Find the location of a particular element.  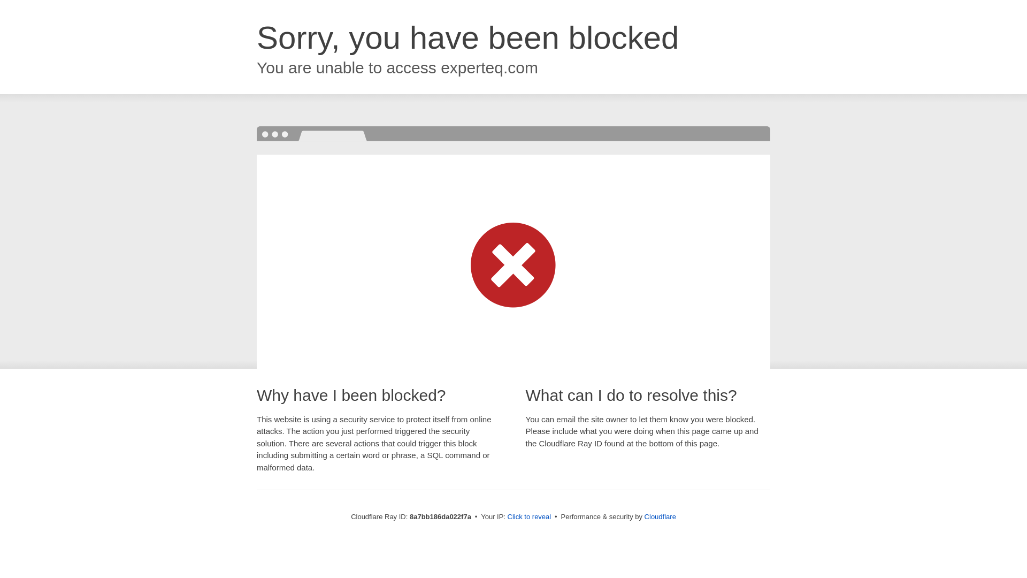

Click to reveal is located at coordinates (530, 517).